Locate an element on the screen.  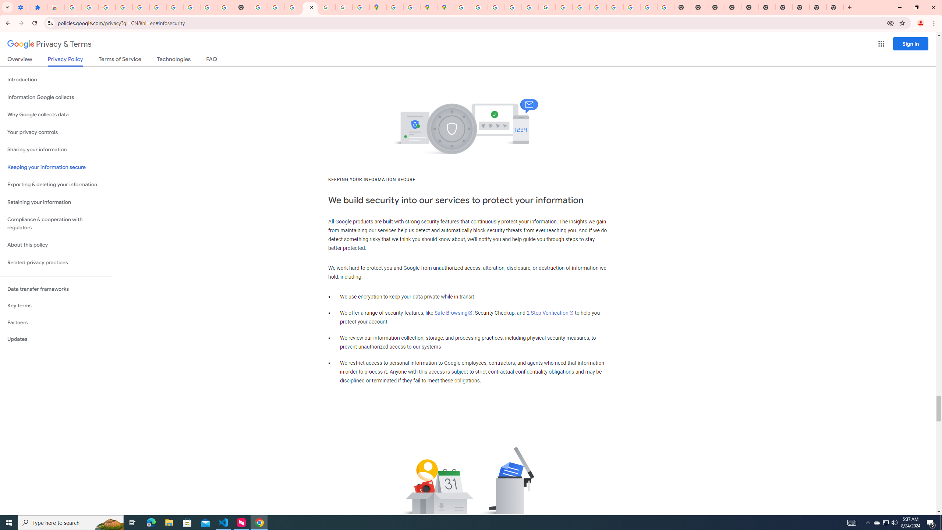
Privacy Help Center - Policies Help is located at coordinates (513, 7).